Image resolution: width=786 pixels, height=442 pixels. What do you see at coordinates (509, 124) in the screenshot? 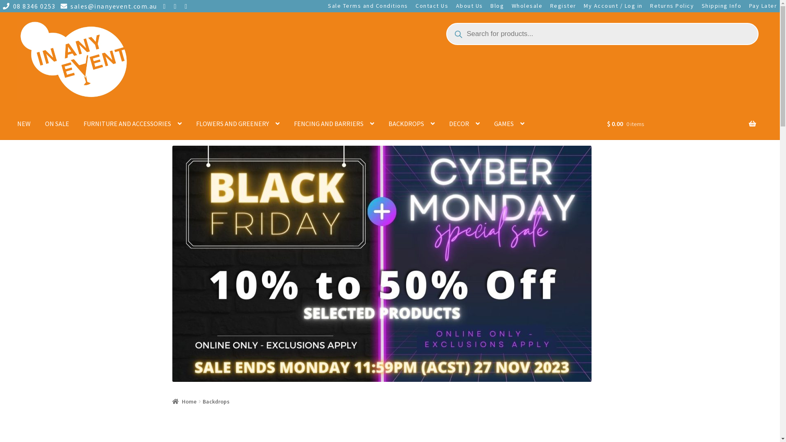
I see `GAMES` at bounding box center [509, 124].